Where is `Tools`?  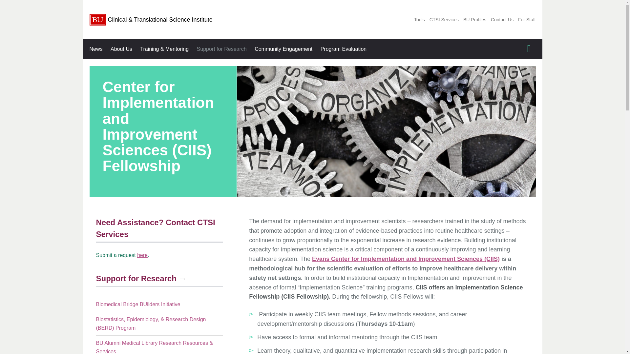 Tools is located at coordinates (419, 20).